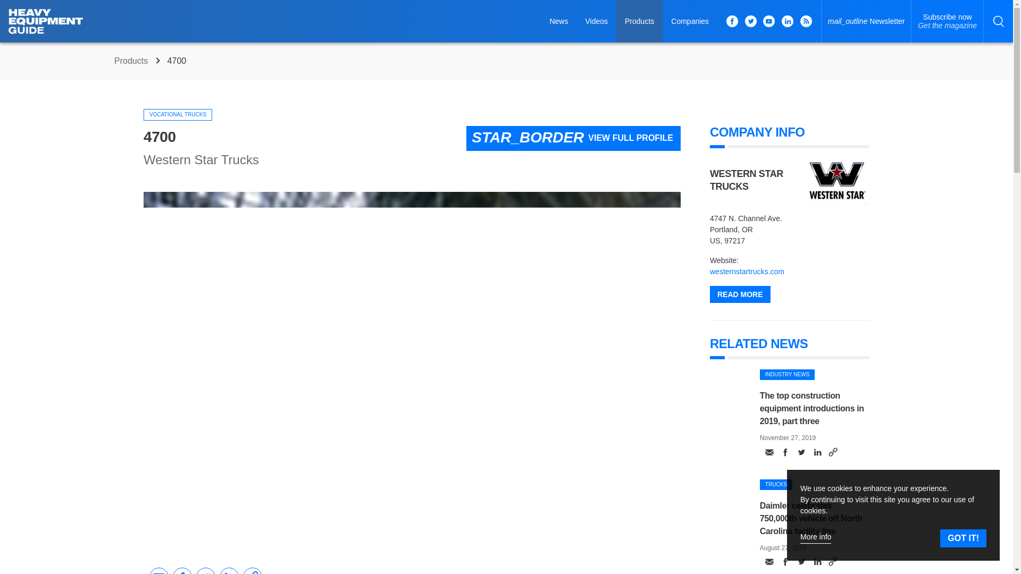 This screenshot has width=1021, height=574. I want to click on Videos, so click(597, 21).